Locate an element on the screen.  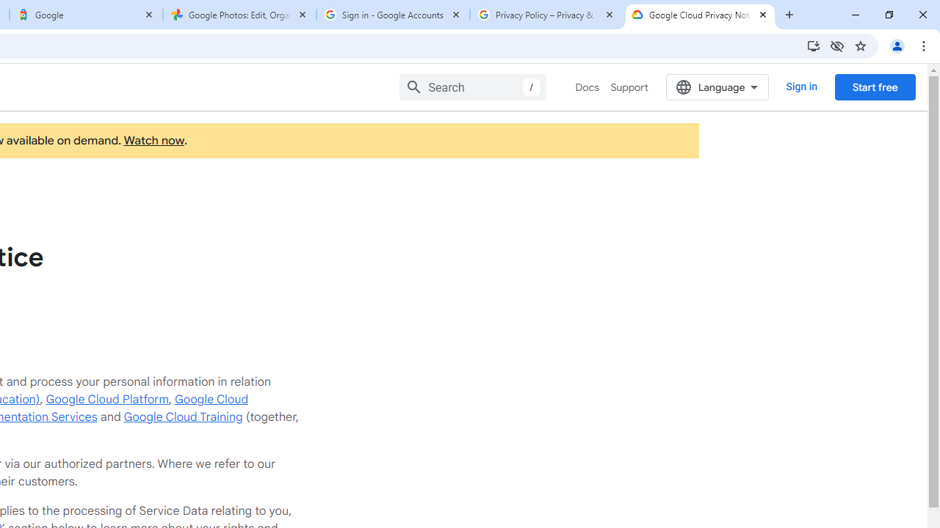
Support is located at coordinates (629, 87).